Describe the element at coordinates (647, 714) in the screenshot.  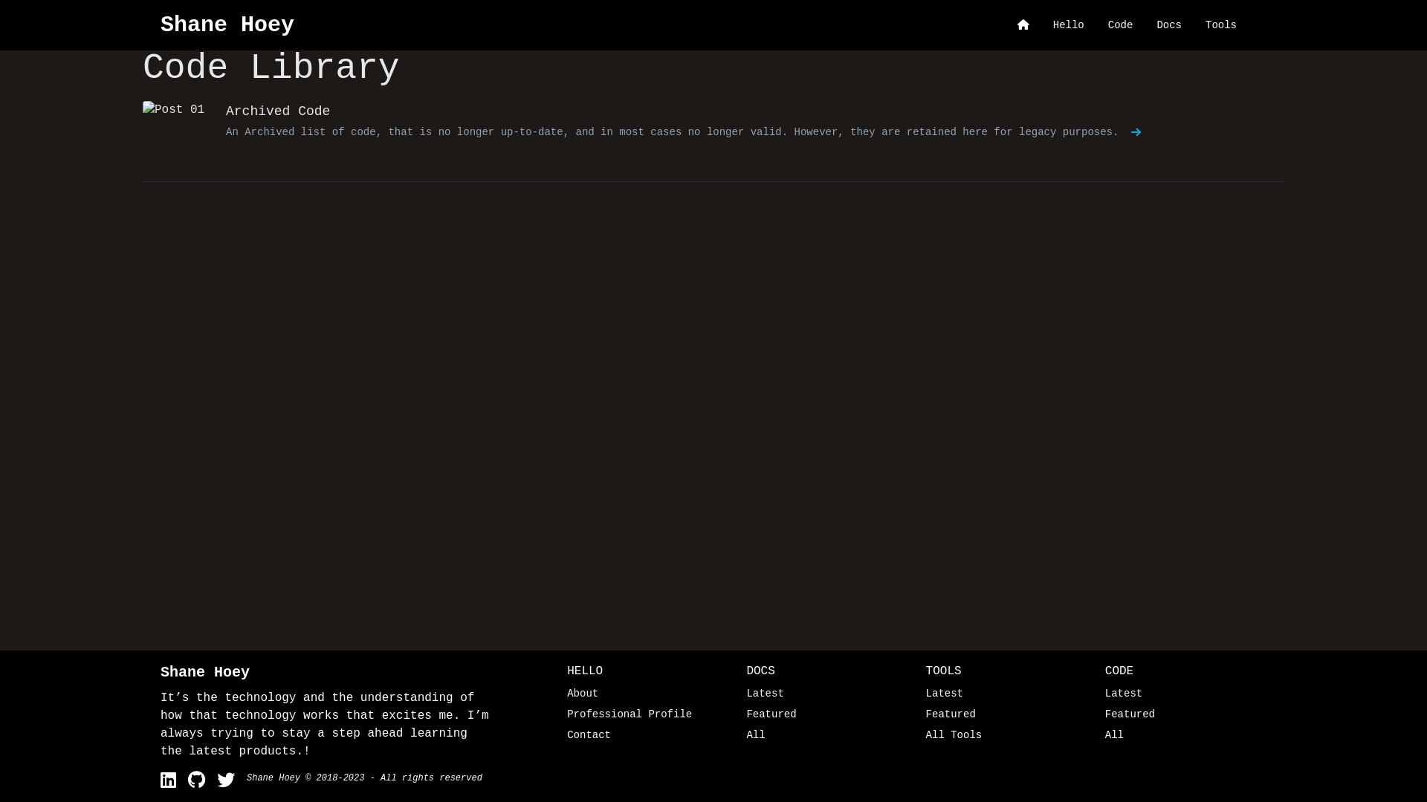
I see `Professional Profile` at that location.